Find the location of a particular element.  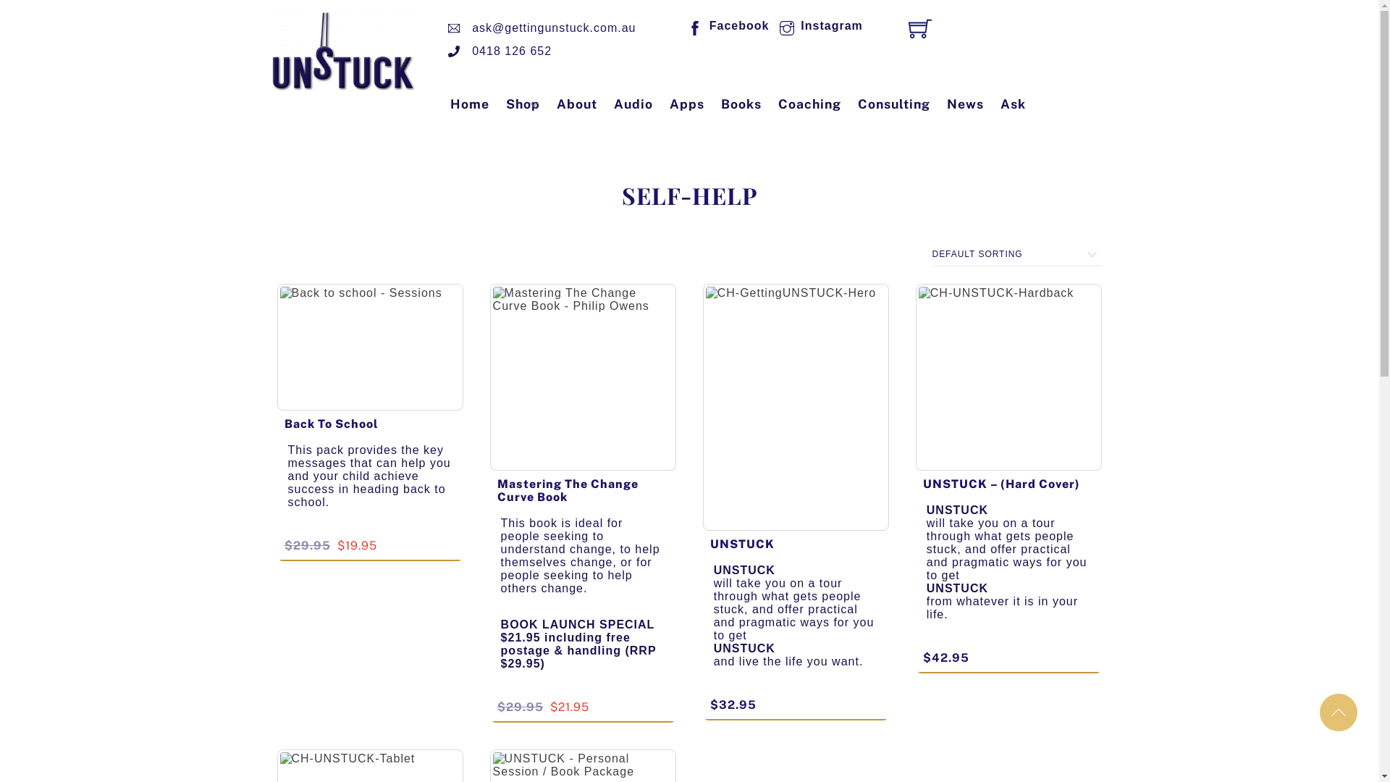

0418 126 652 is located at coordinates (501, 51).